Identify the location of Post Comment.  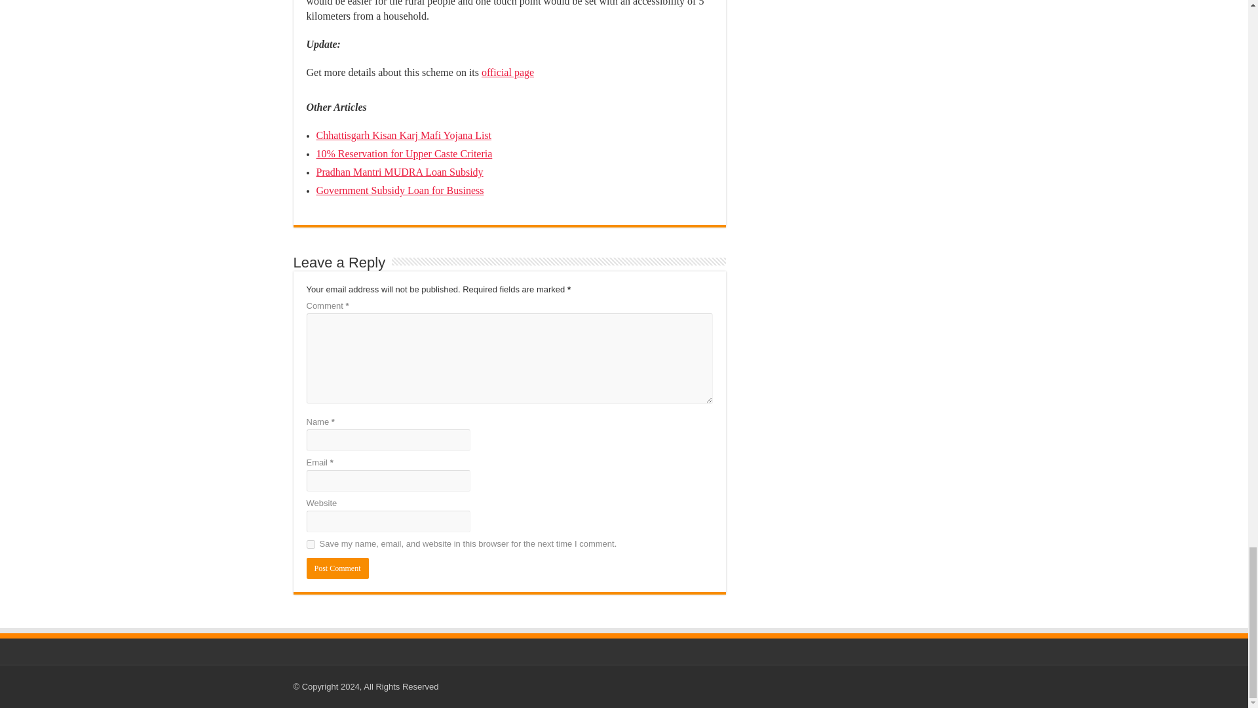
(337, 568).